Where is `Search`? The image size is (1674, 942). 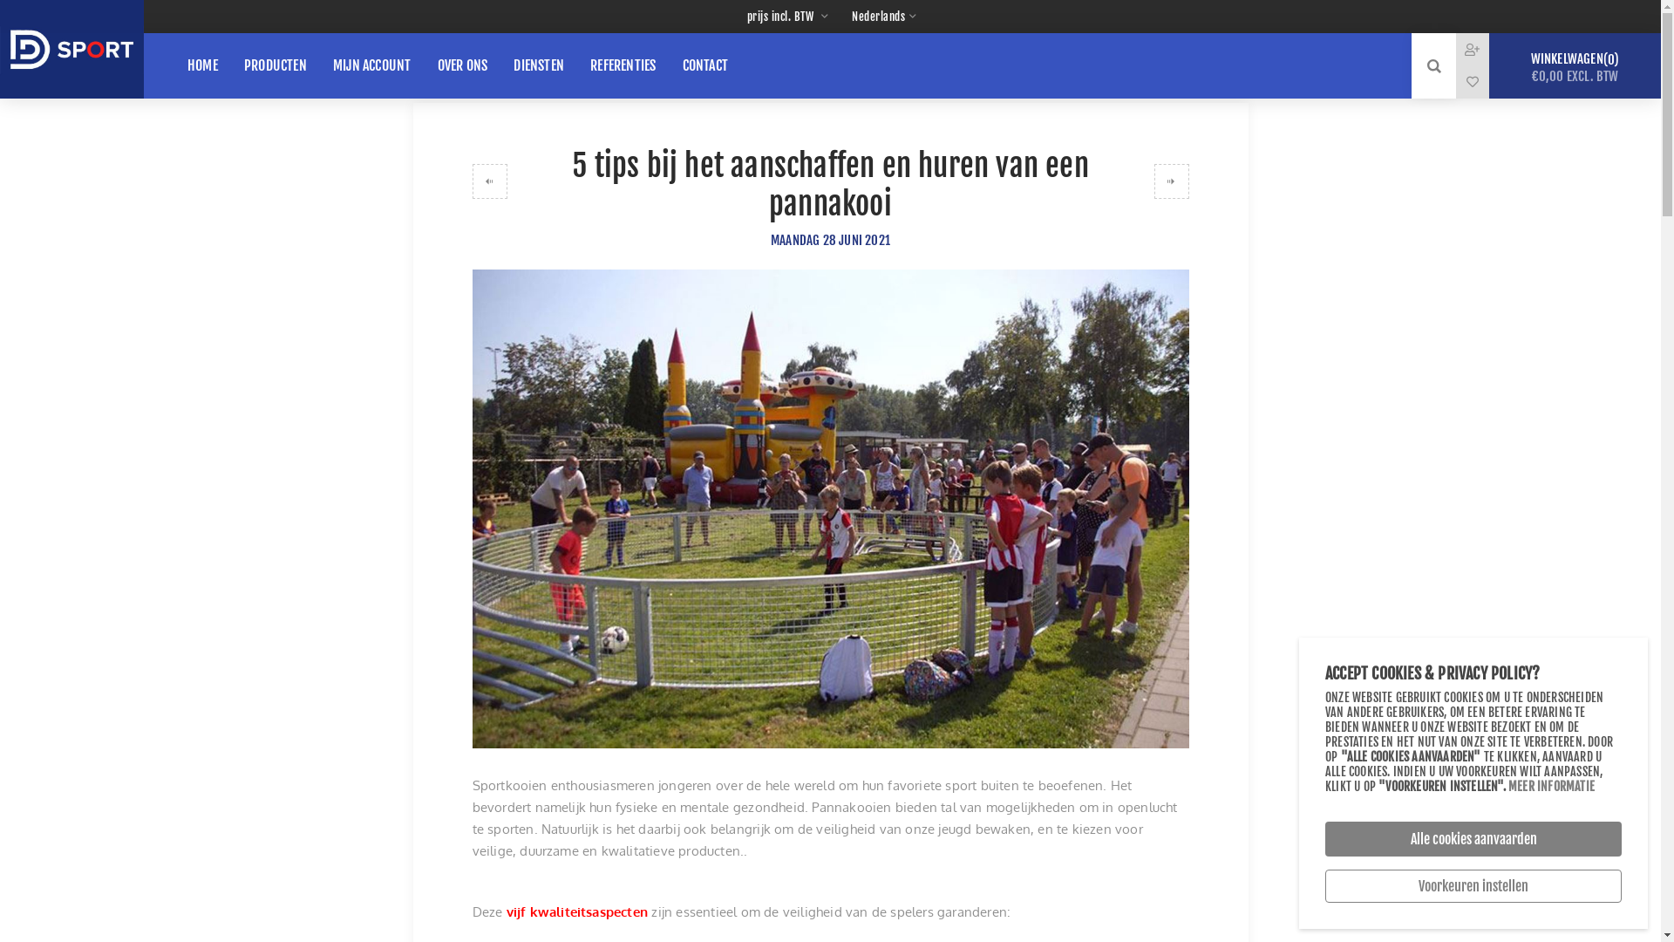
Search is located at coordinates (1433, 66).